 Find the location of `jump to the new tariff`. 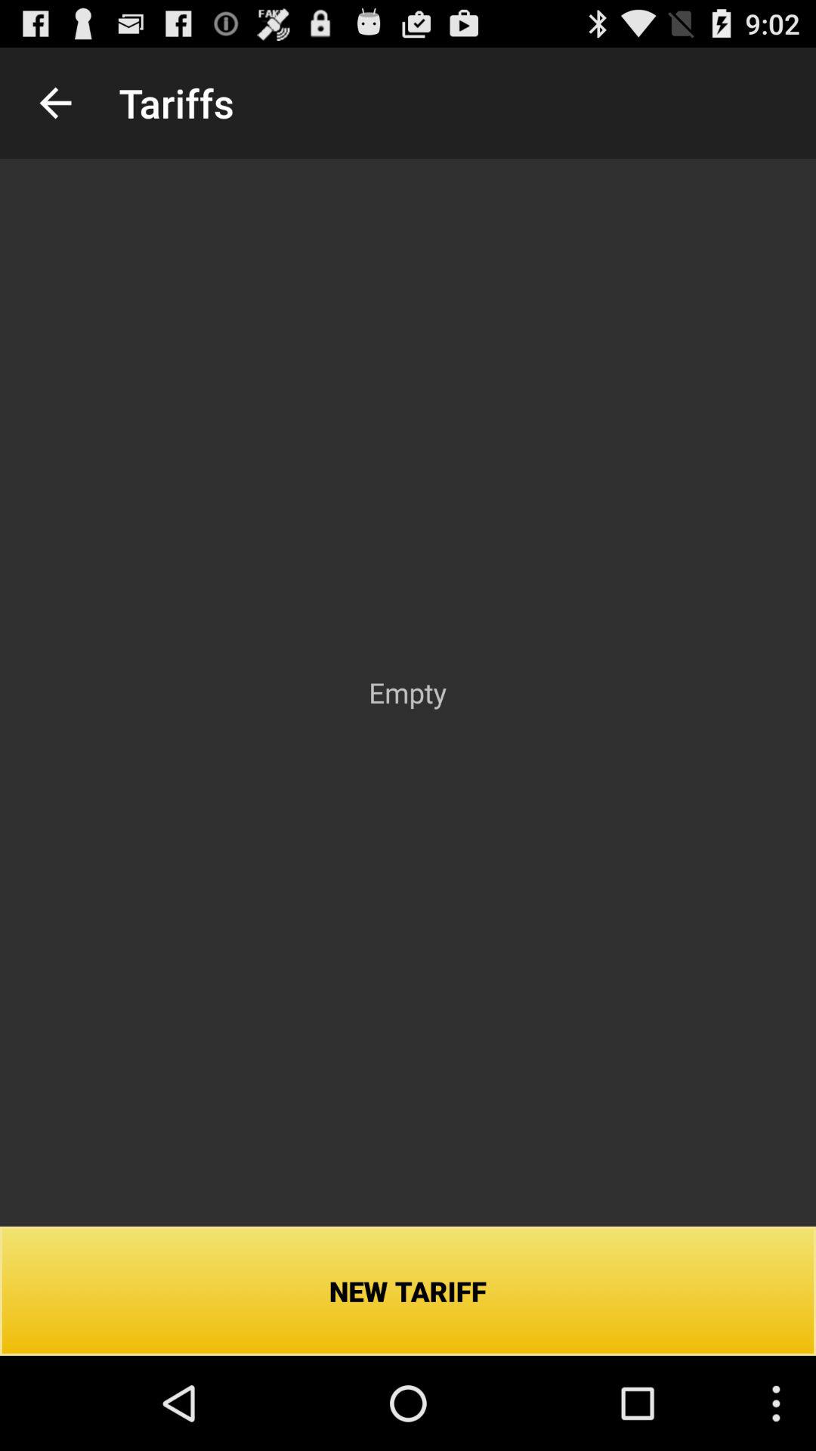

jump to the new tariff is located at coordinates (408, 1291).